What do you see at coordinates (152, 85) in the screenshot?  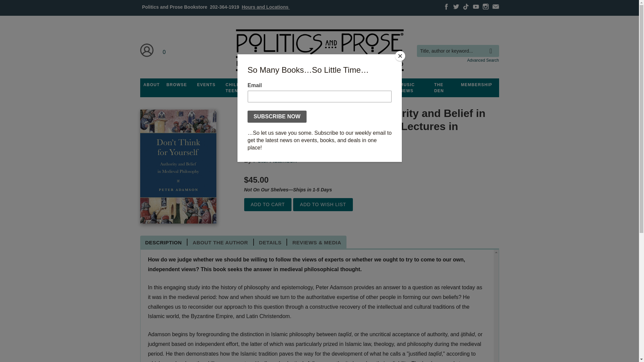 I see `ABOUT` at bounding box center [152, 85].